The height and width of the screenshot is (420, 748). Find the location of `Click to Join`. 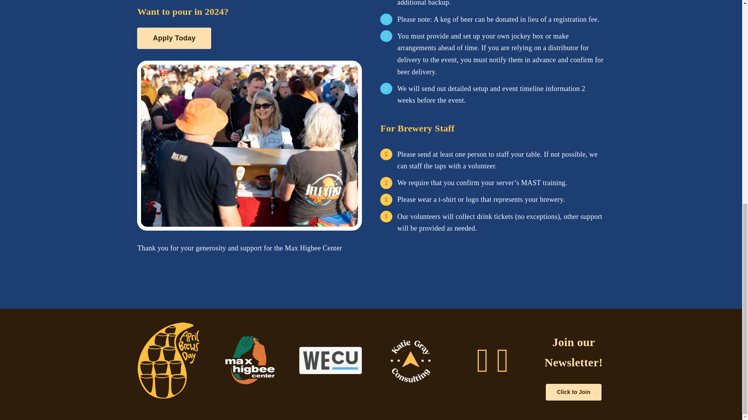

Click to Join is located at coordinates (574, 392).